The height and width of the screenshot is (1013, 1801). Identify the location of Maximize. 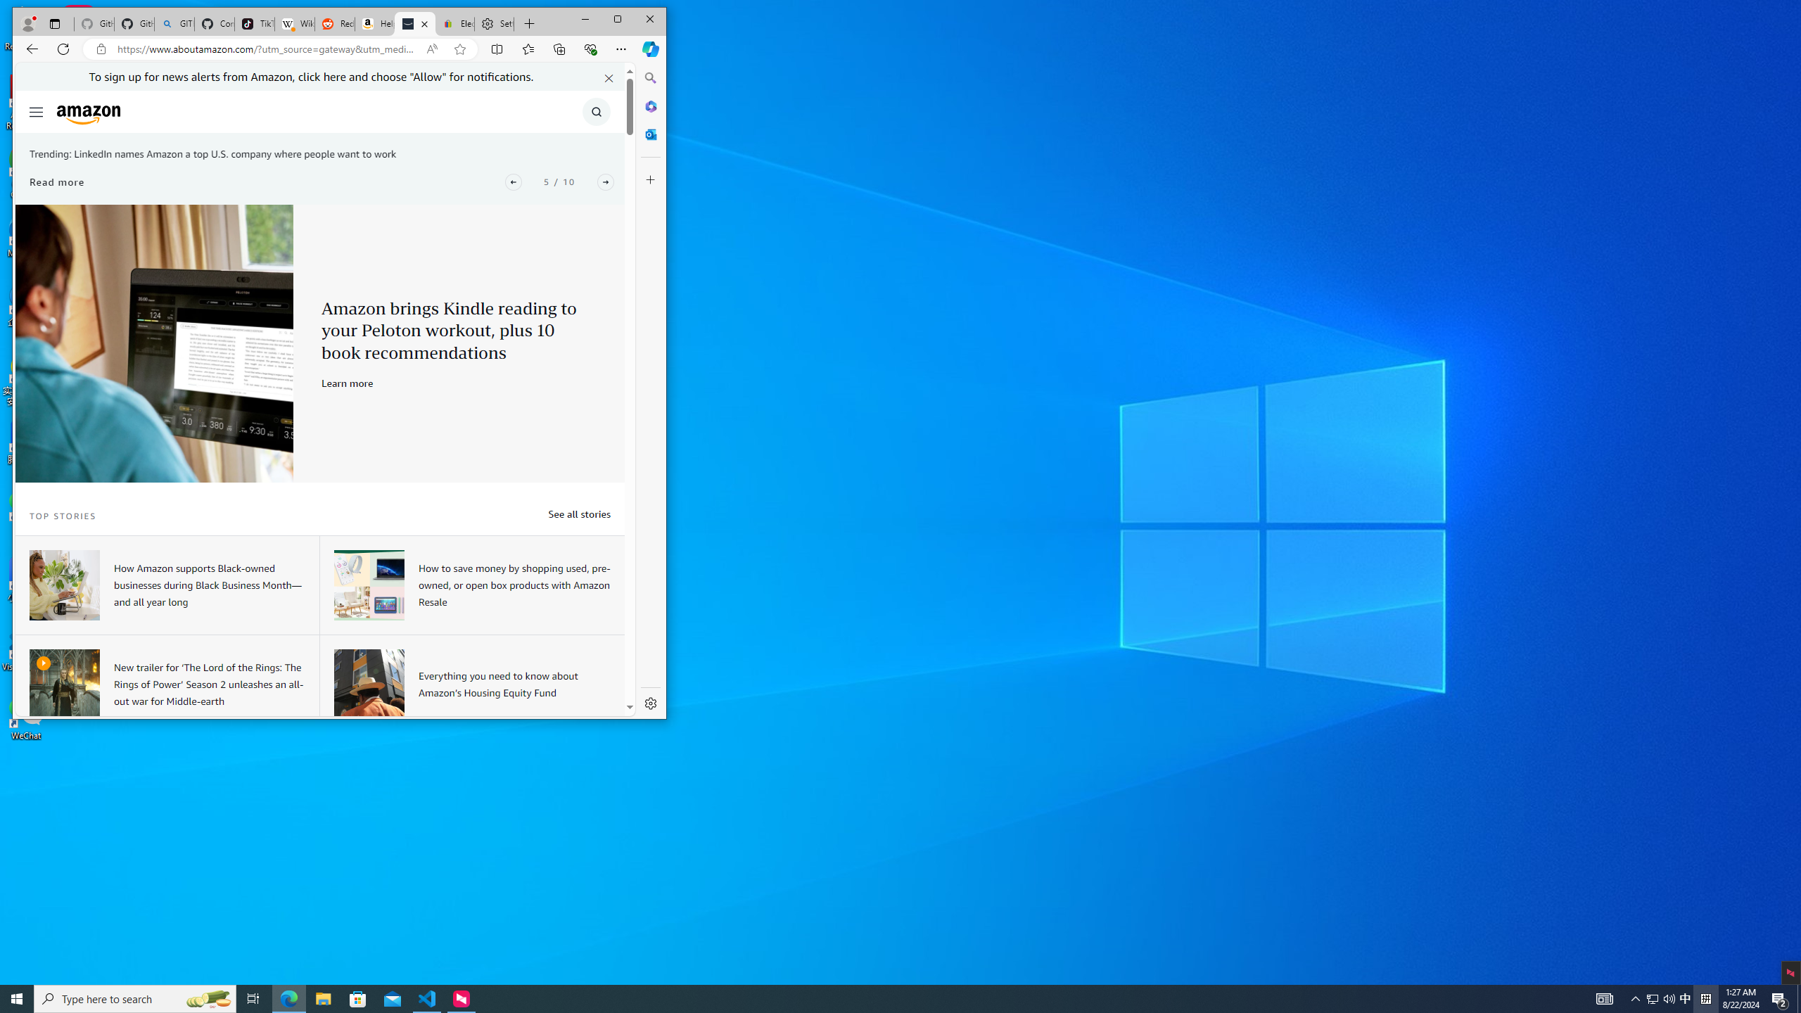
(618, 20).